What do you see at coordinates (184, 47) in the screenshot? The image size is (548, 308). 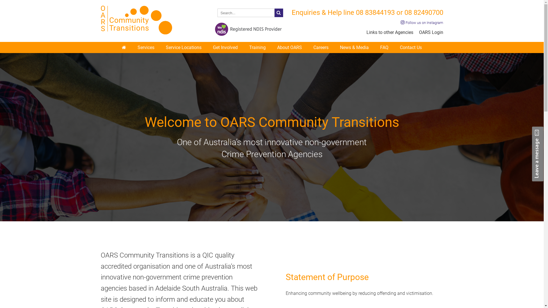 I see `Service Locations` at bounding box center [184, 47].